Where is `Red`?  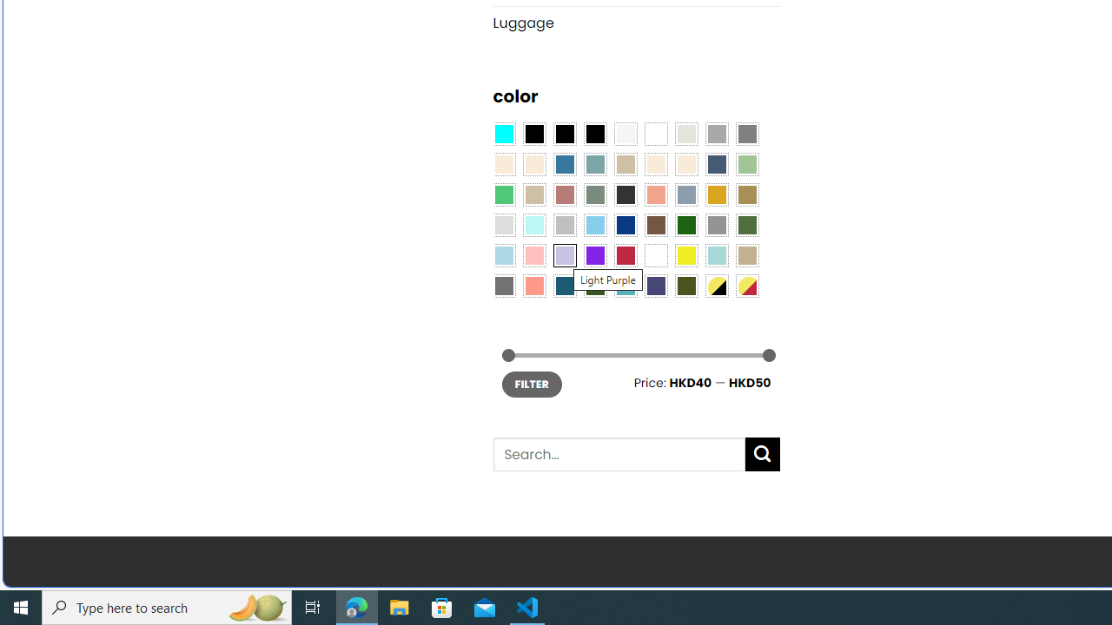 Red is located at coordinates (625, 256).